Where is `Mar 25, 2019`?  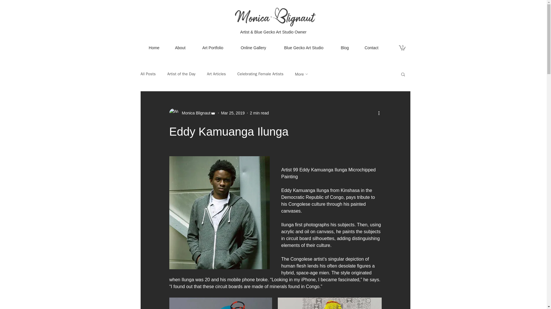 Mar 25, 2019 is located at coordinates (232, 113).